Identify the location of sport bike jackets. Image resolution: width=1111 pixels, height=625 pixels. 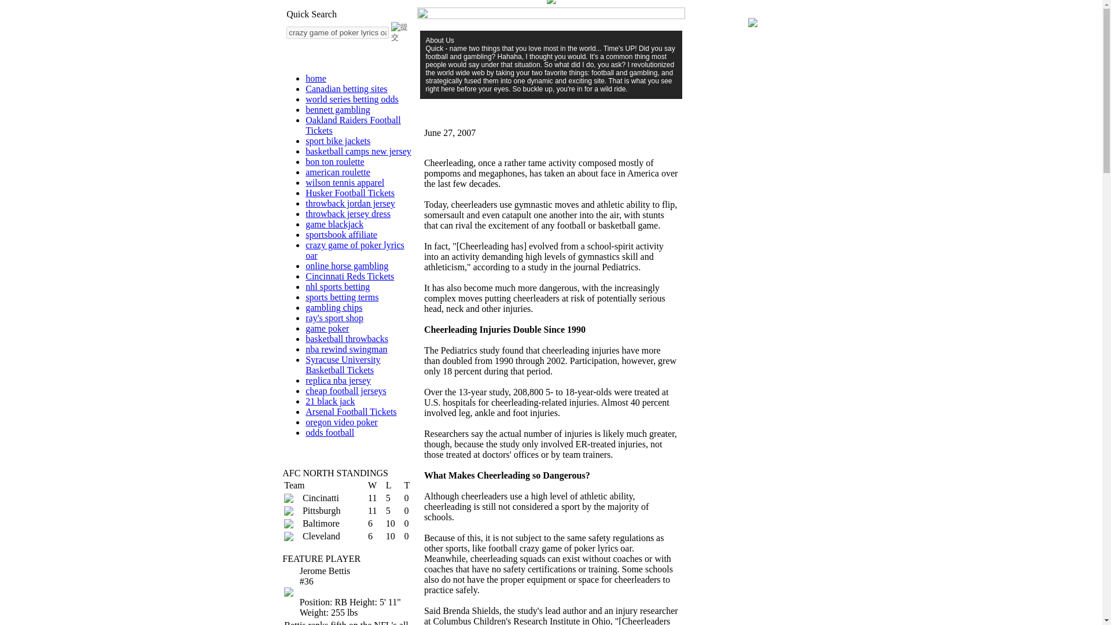
(338, 141).